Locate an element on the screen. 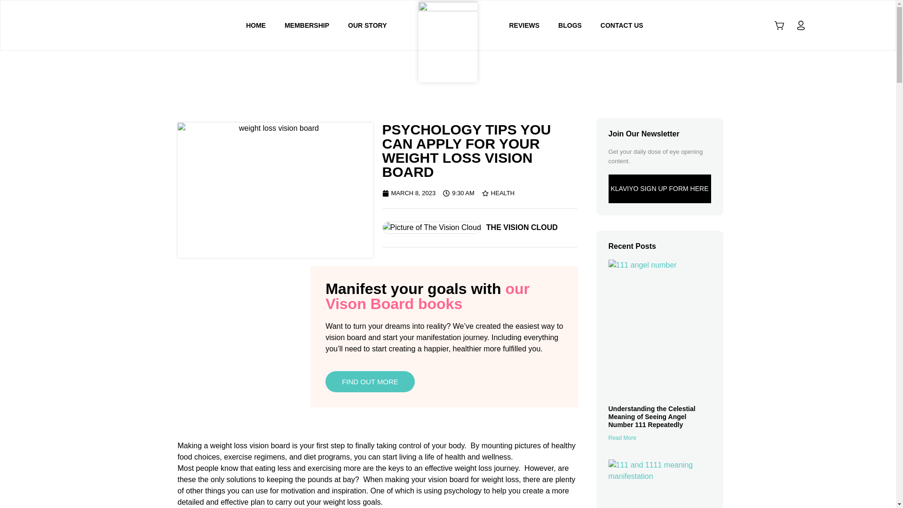  REVIEWS is located at coordinates (524, 25).